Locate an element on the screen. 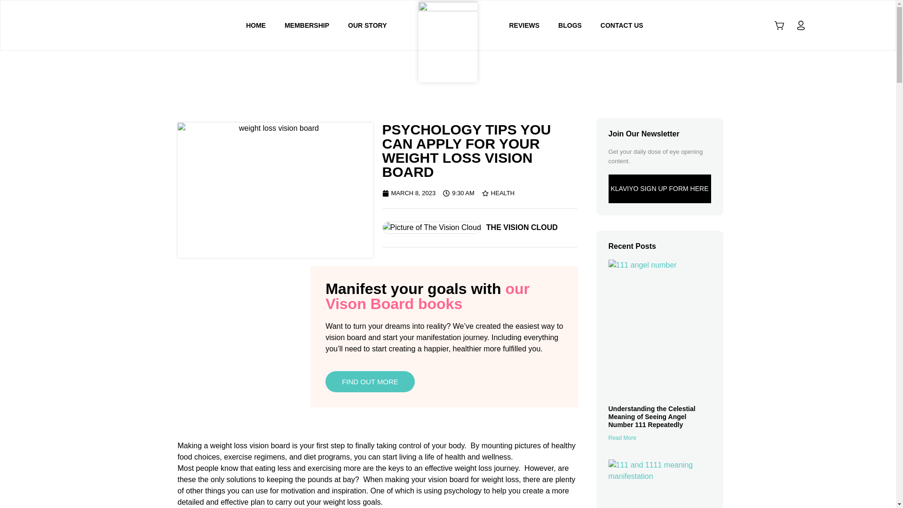  REVIEWS is located at coordinates (524, 25).